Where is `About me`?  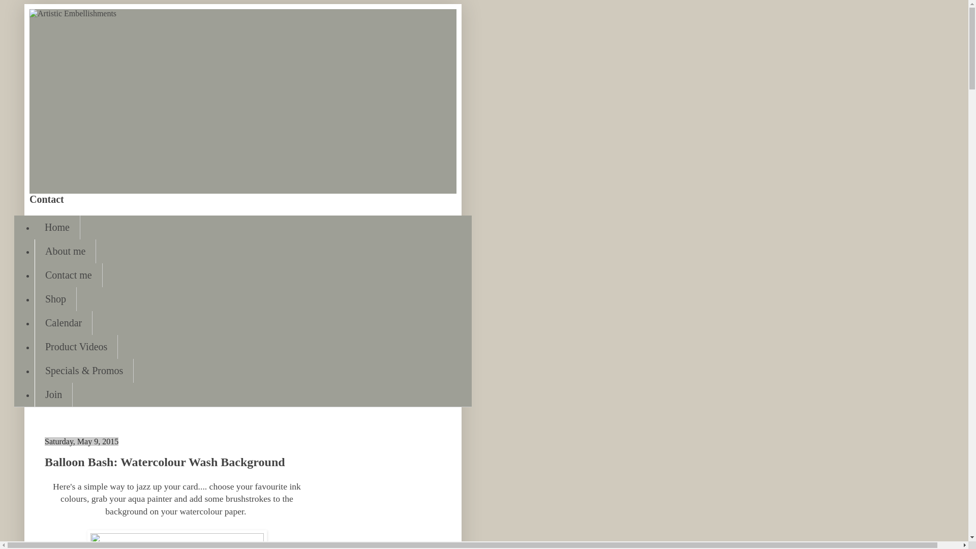 About me is located at coordinates (65, 251).